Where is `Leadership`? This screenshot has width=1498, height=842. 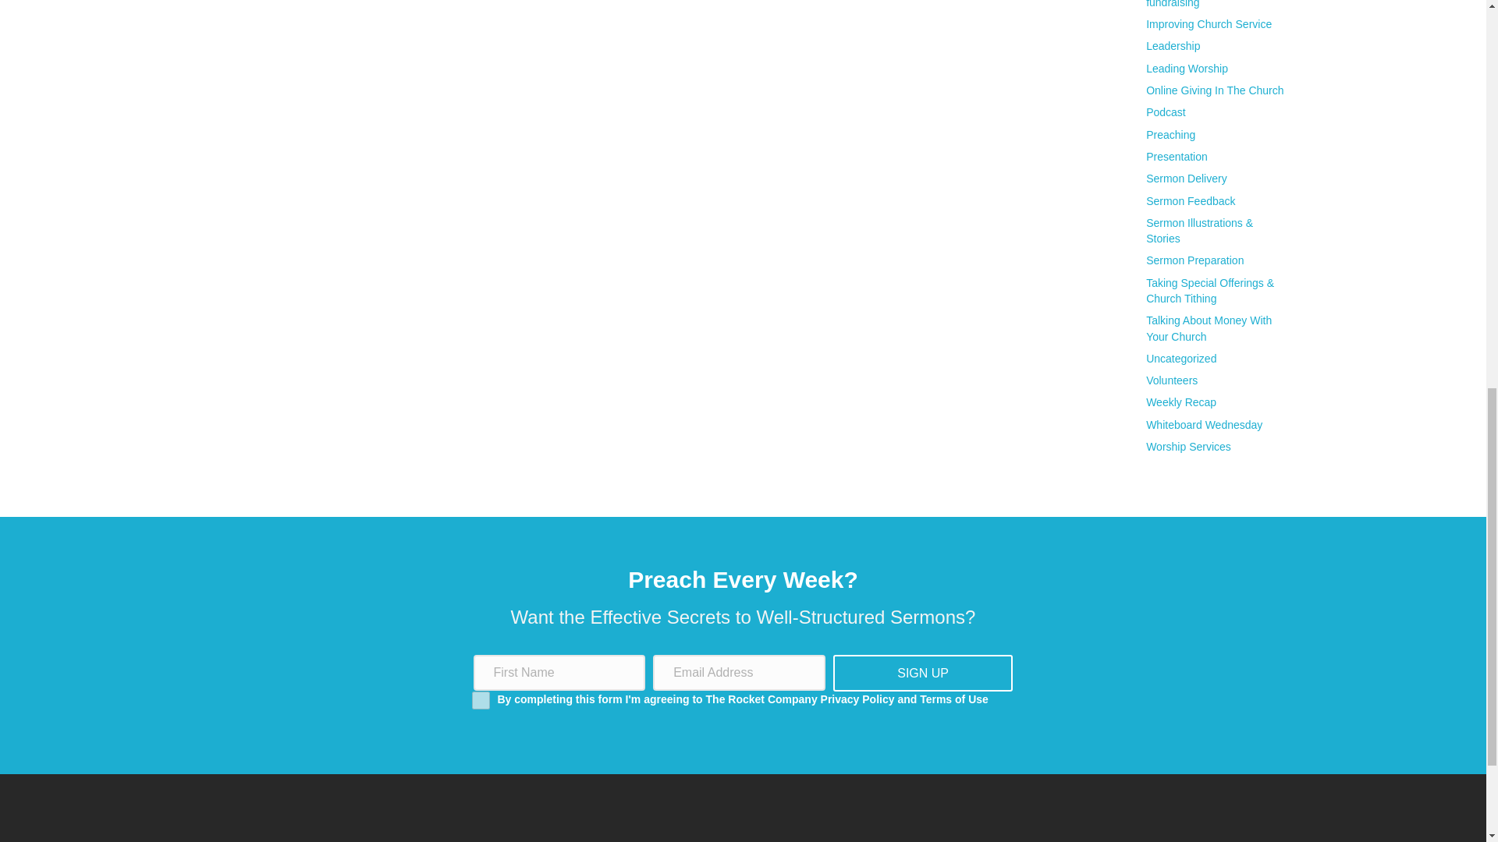 Leadership is located at coordinates (1172, 45).